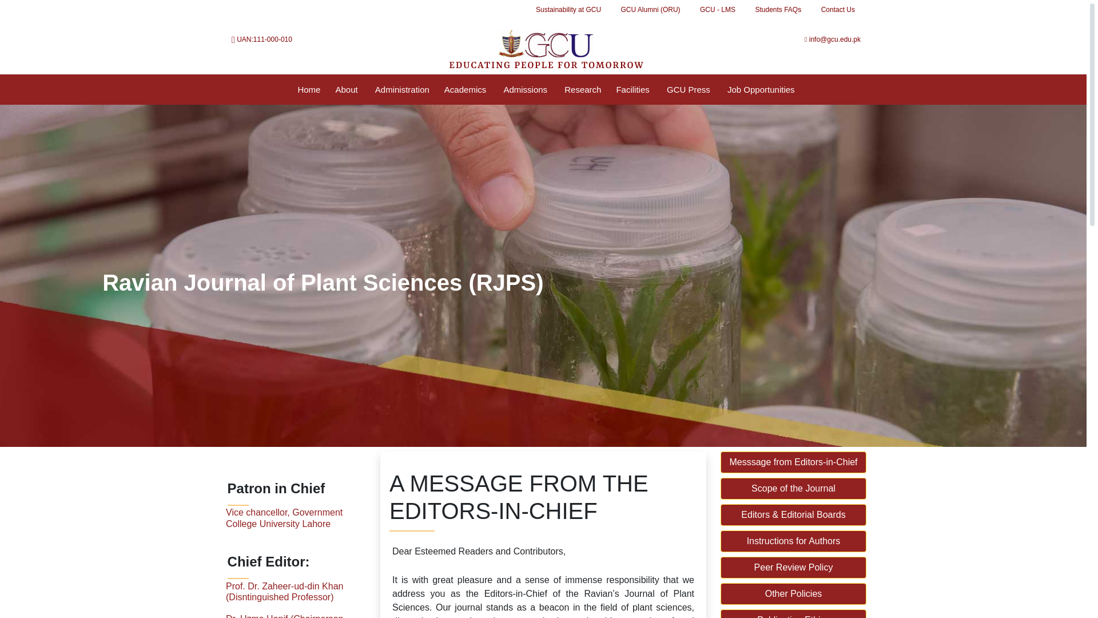  Describe the element at coordinates (467, 89) in the screenshot. I see `Academics` at that location.